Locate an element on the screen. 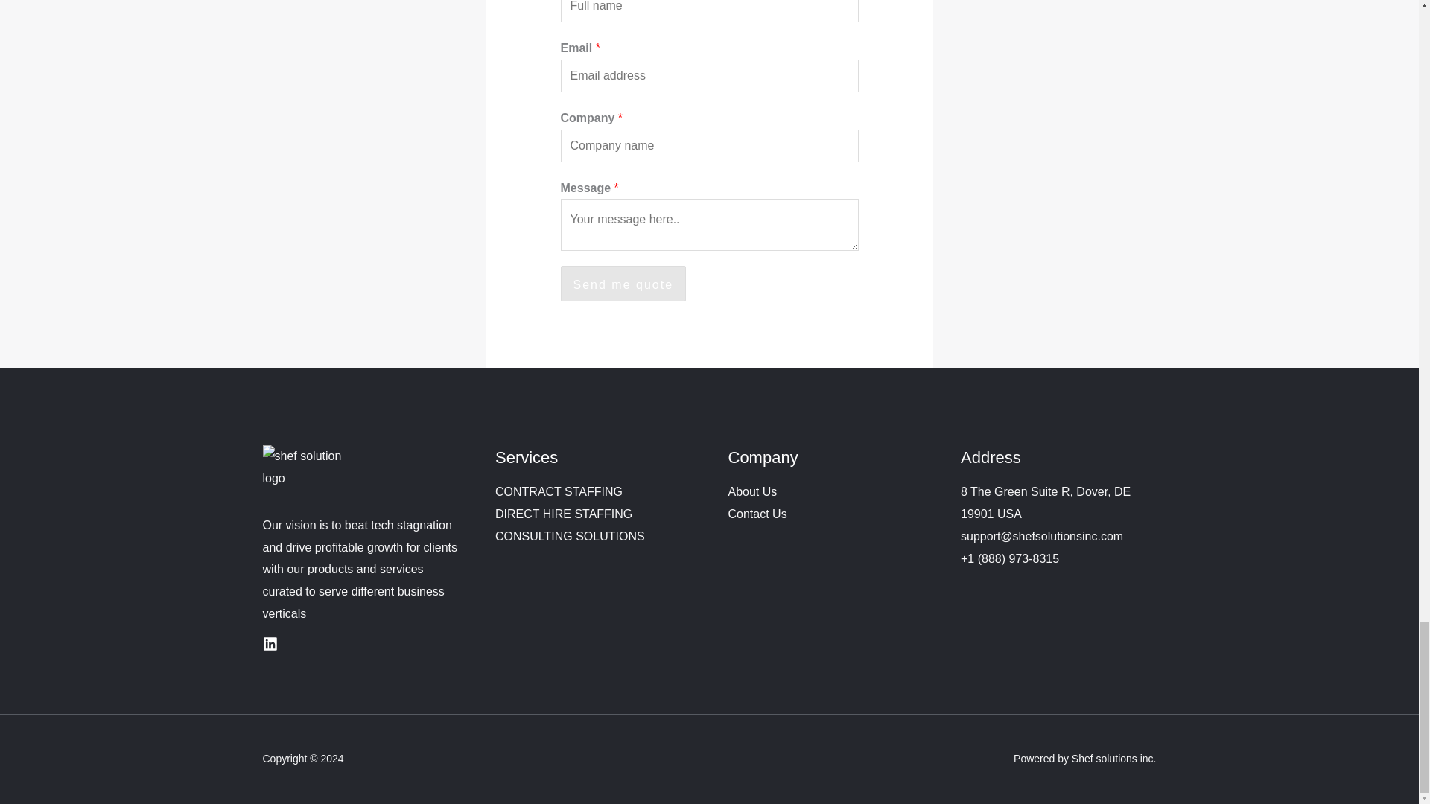 Image resolution: width=1430 pixels, height=804 pixels. Contact Us is located at coordinates (757, 514).